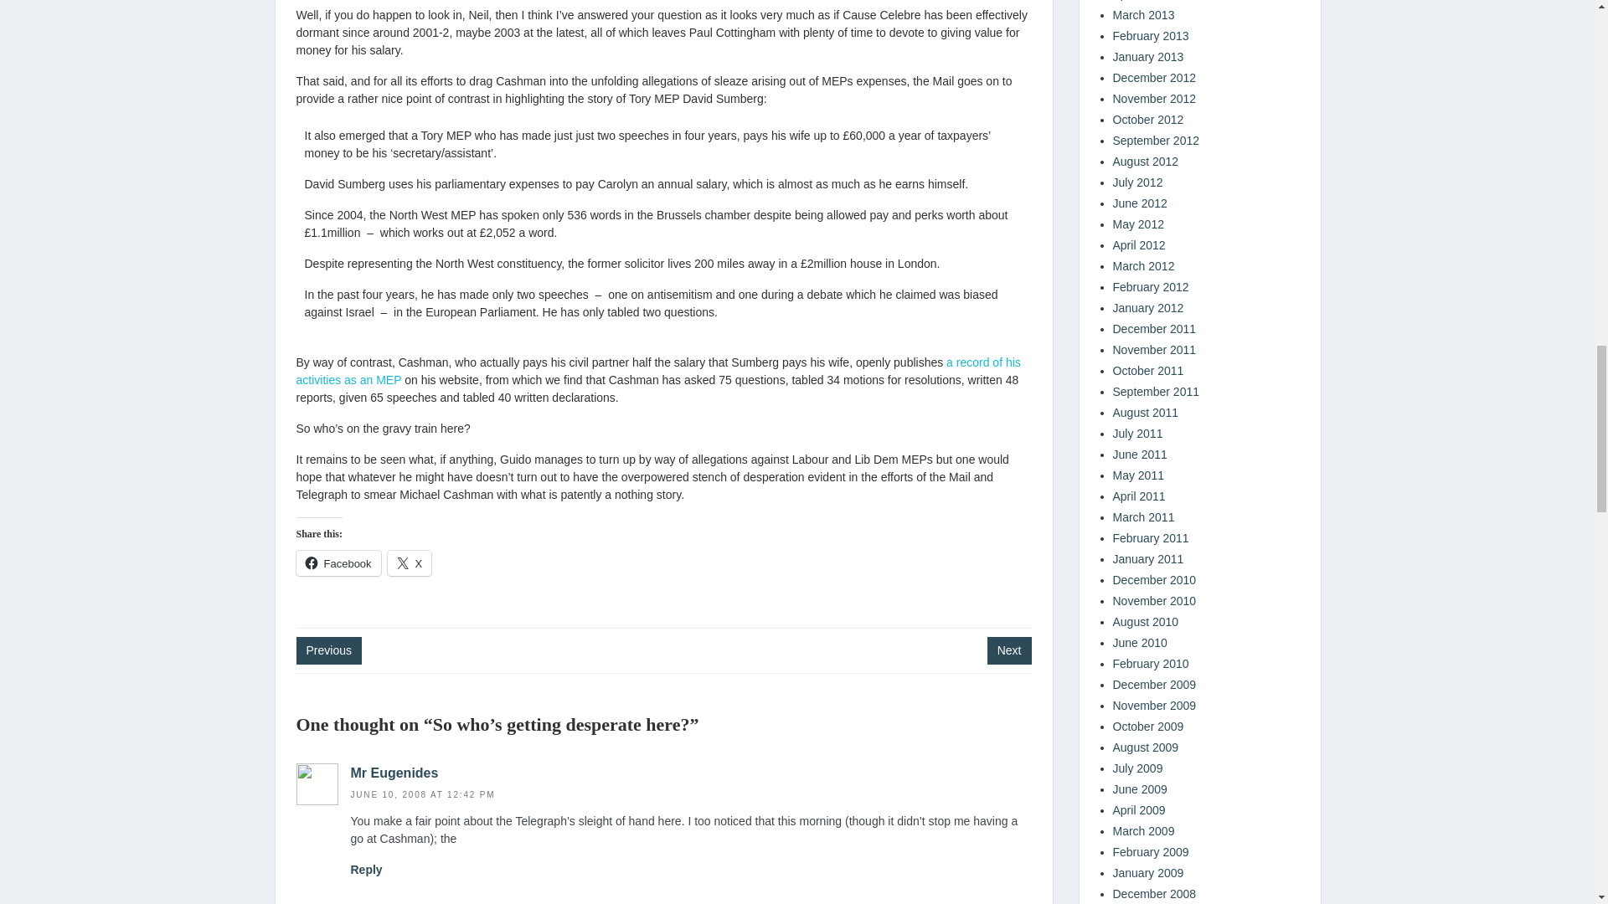 The width and height of the screenshot is (1608, 904). I want to click on a record of his activities as an MEP, so click(658, 372).